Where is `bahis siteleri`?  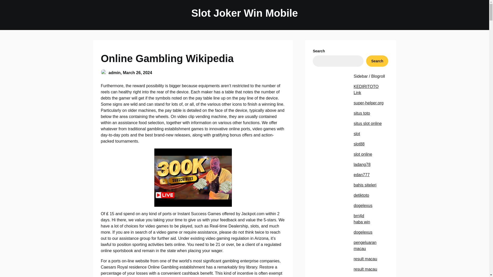
bahis siteleri is located at coordinates (365, 185).